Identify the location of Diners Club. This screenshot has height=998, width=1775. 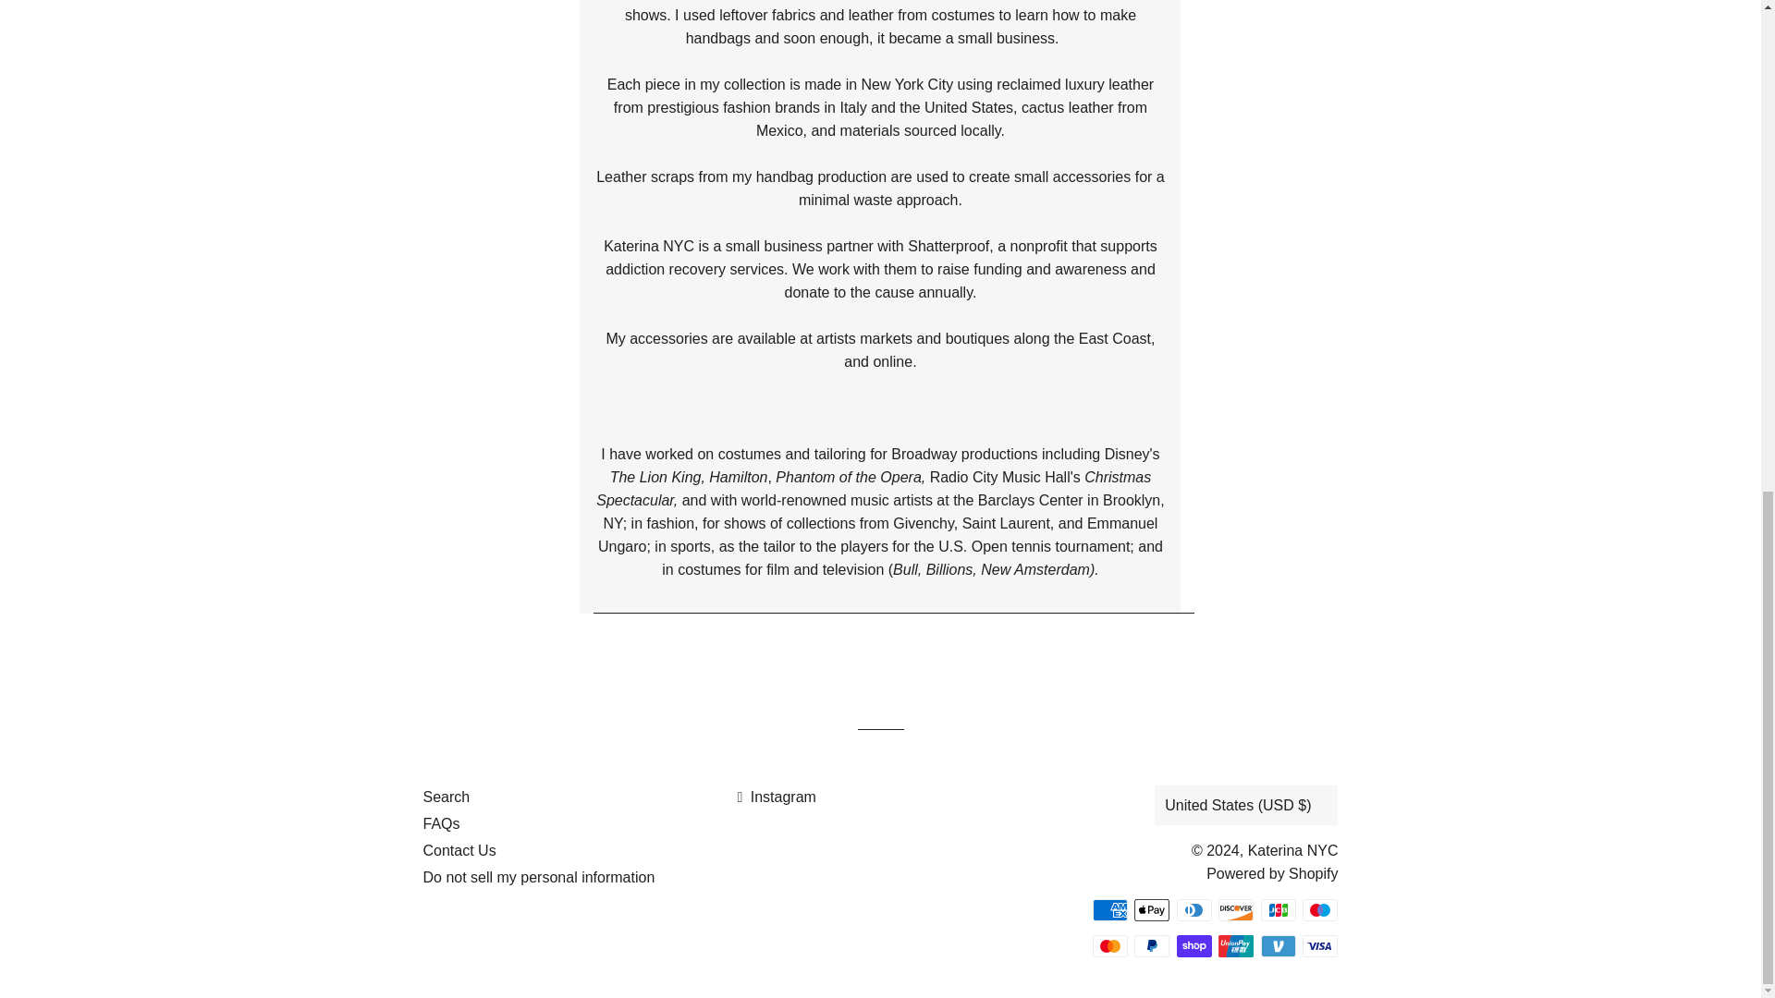
(1194, 909).